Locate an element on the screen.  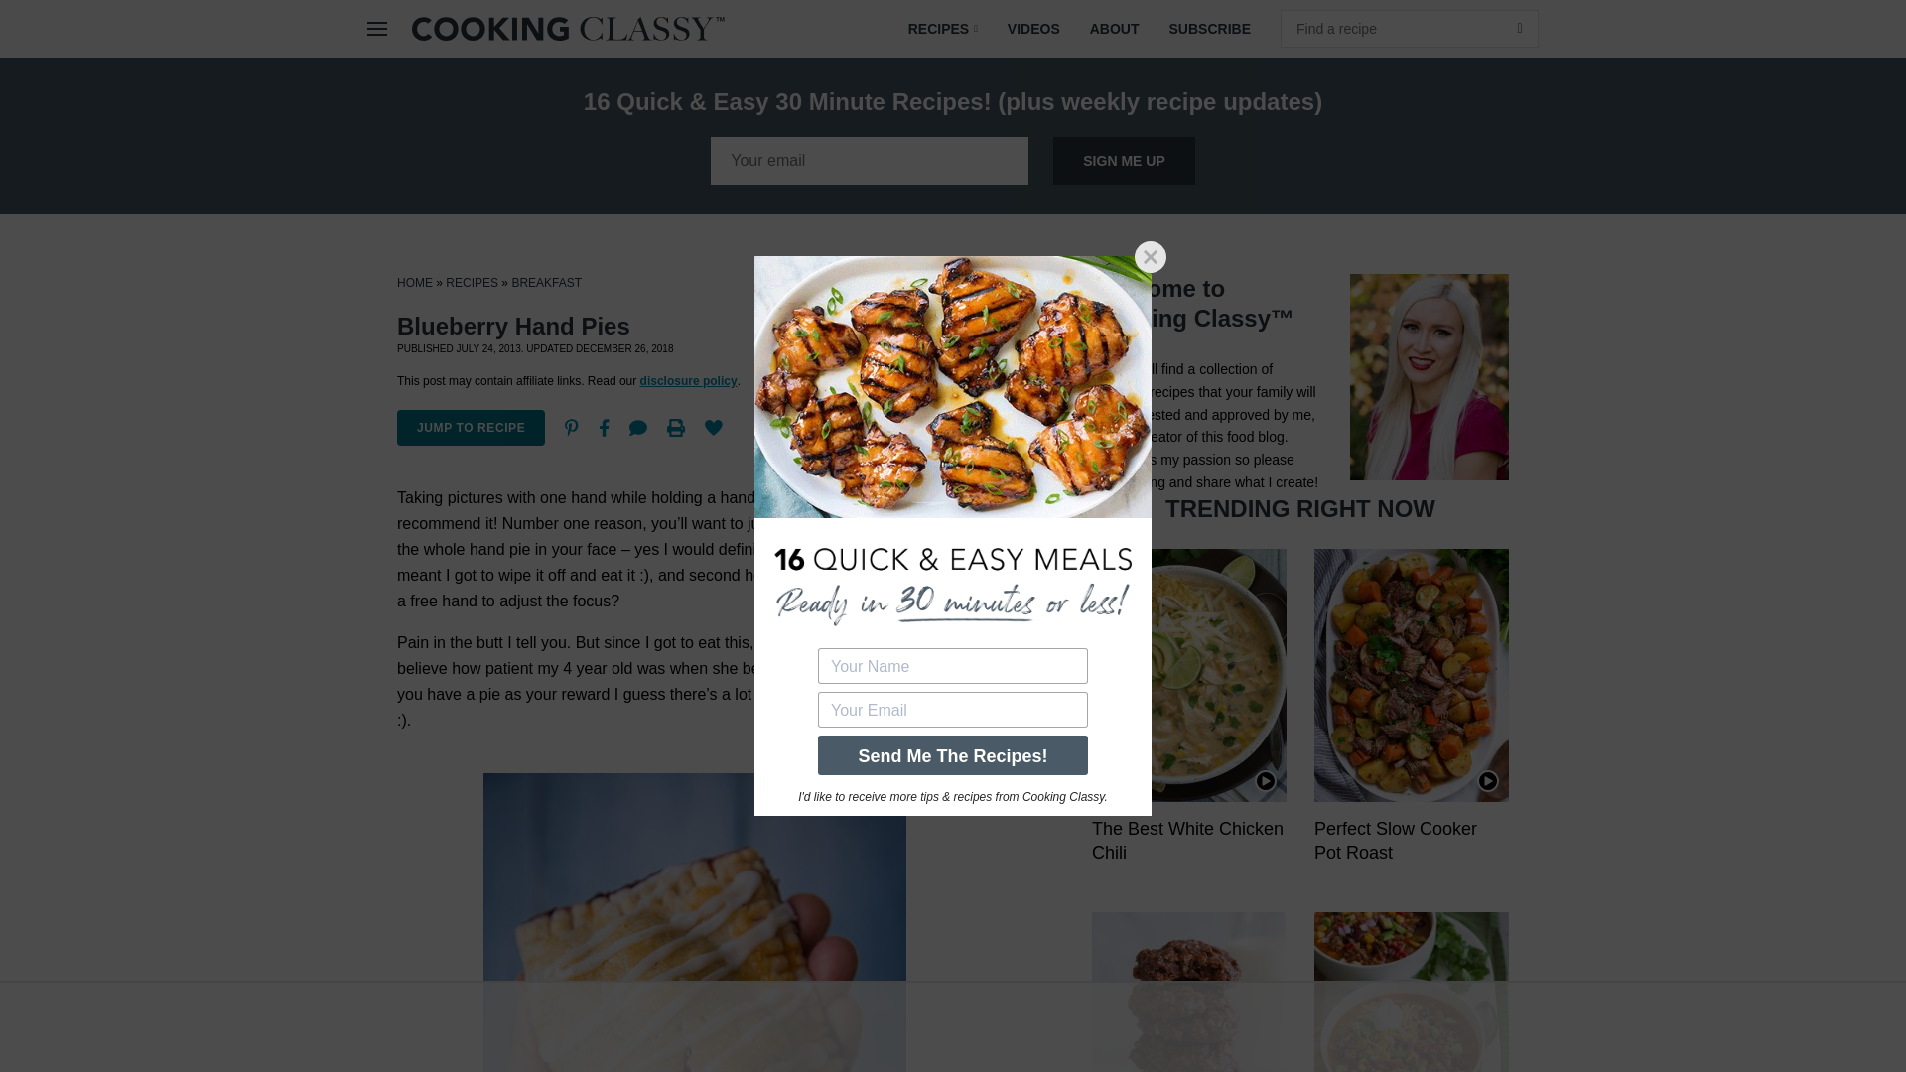
Close is located at coordinates (1150, 256).